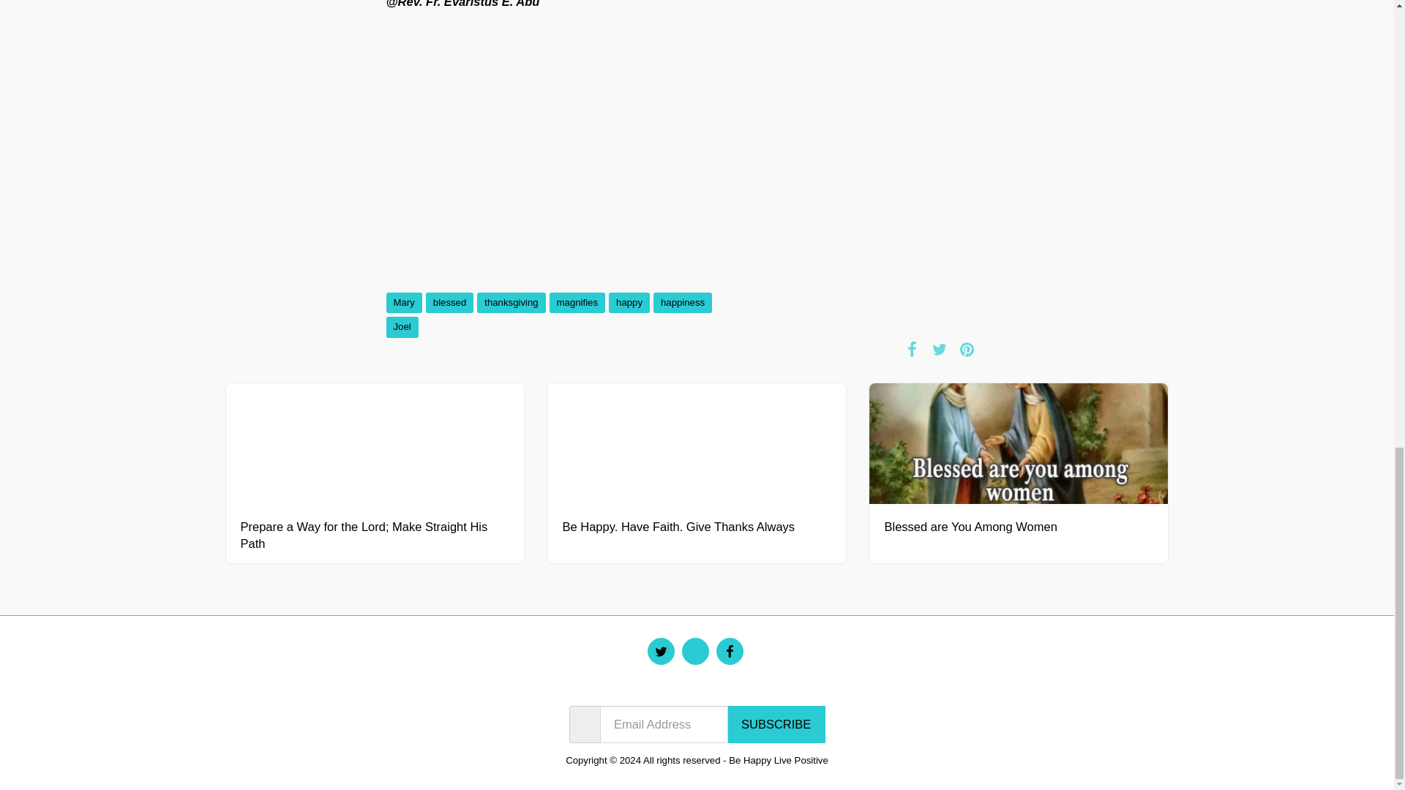 The image size is (1405, 790). Describe the element at coordinates (449, 301) in the screenshot. I see `blessed` at that location.